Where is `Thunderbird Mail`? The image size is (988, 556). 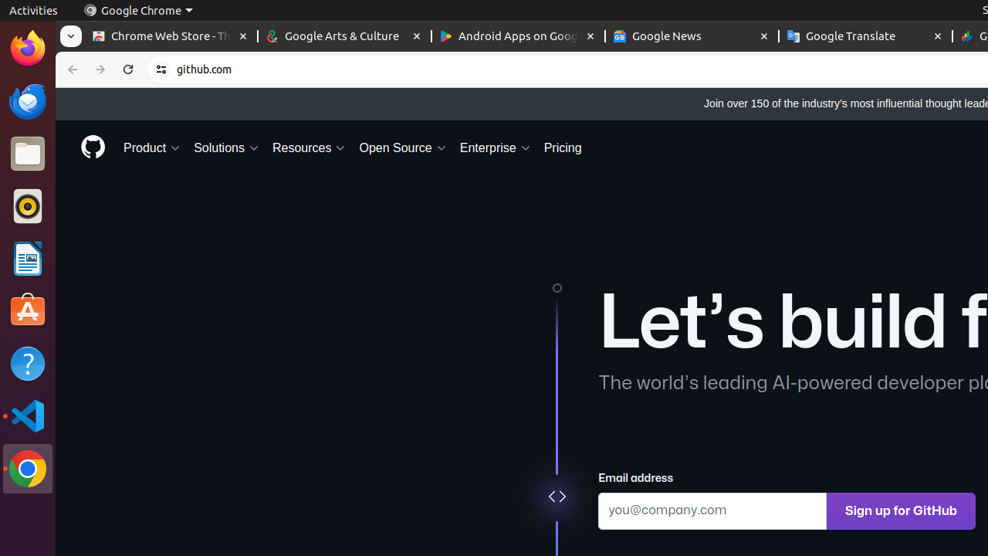
Thunderbird Mail is located at coordinates (28, 101).